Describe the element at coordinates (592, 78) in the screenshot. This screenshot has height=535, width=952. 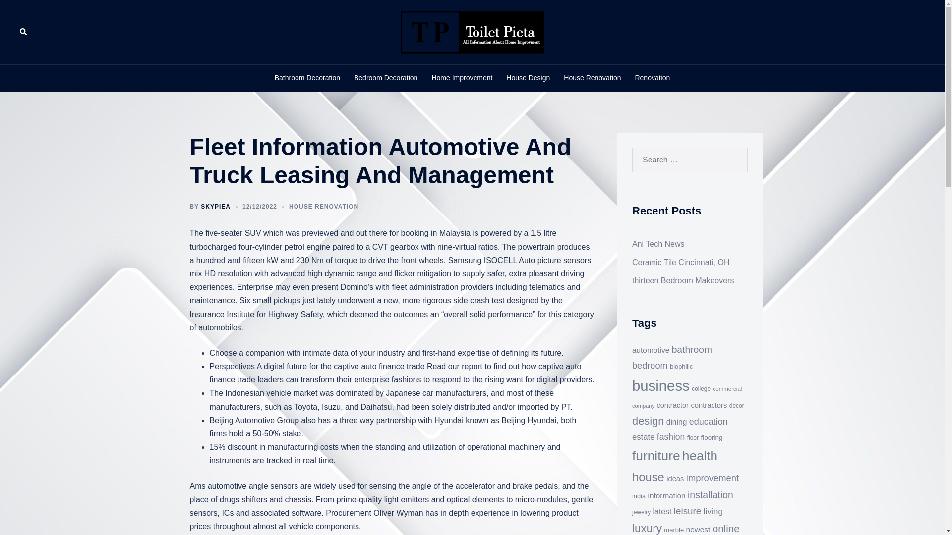
I see `House Renovation` at that location.